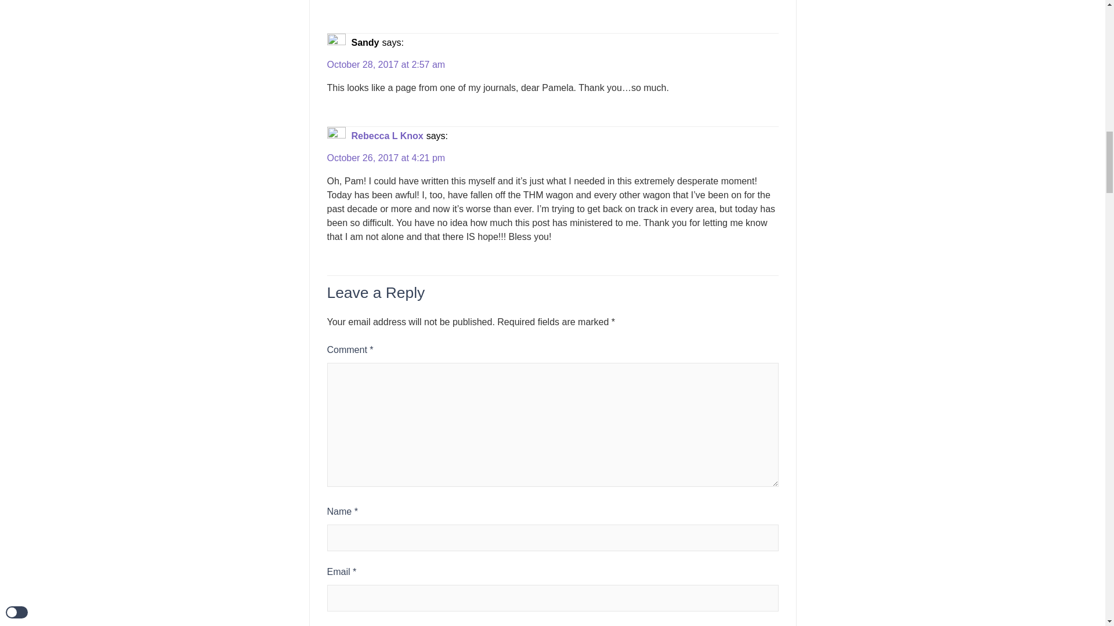  What do you see at coordinates (386, 158) in the screenshot?
I see `October 26, 2017 at 4:21 pm` at bounding box center [386, 158].